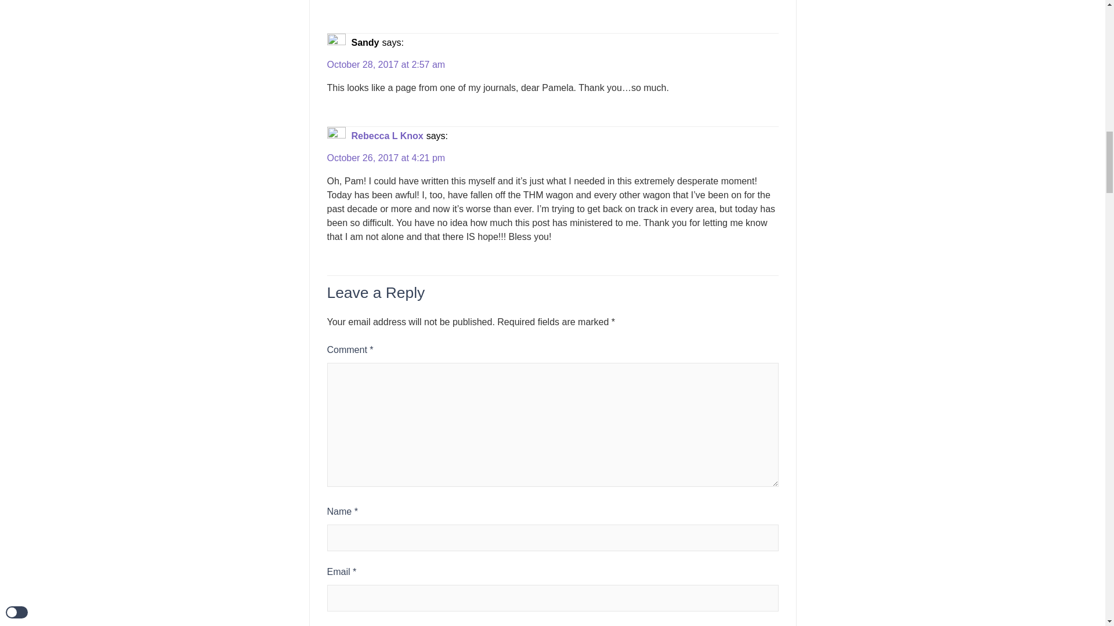  What do you see at coordinates (386, 158) in the screenshot?
I see `October 26, 2017 at 4:21 pm` at bounding box center [386, 158].